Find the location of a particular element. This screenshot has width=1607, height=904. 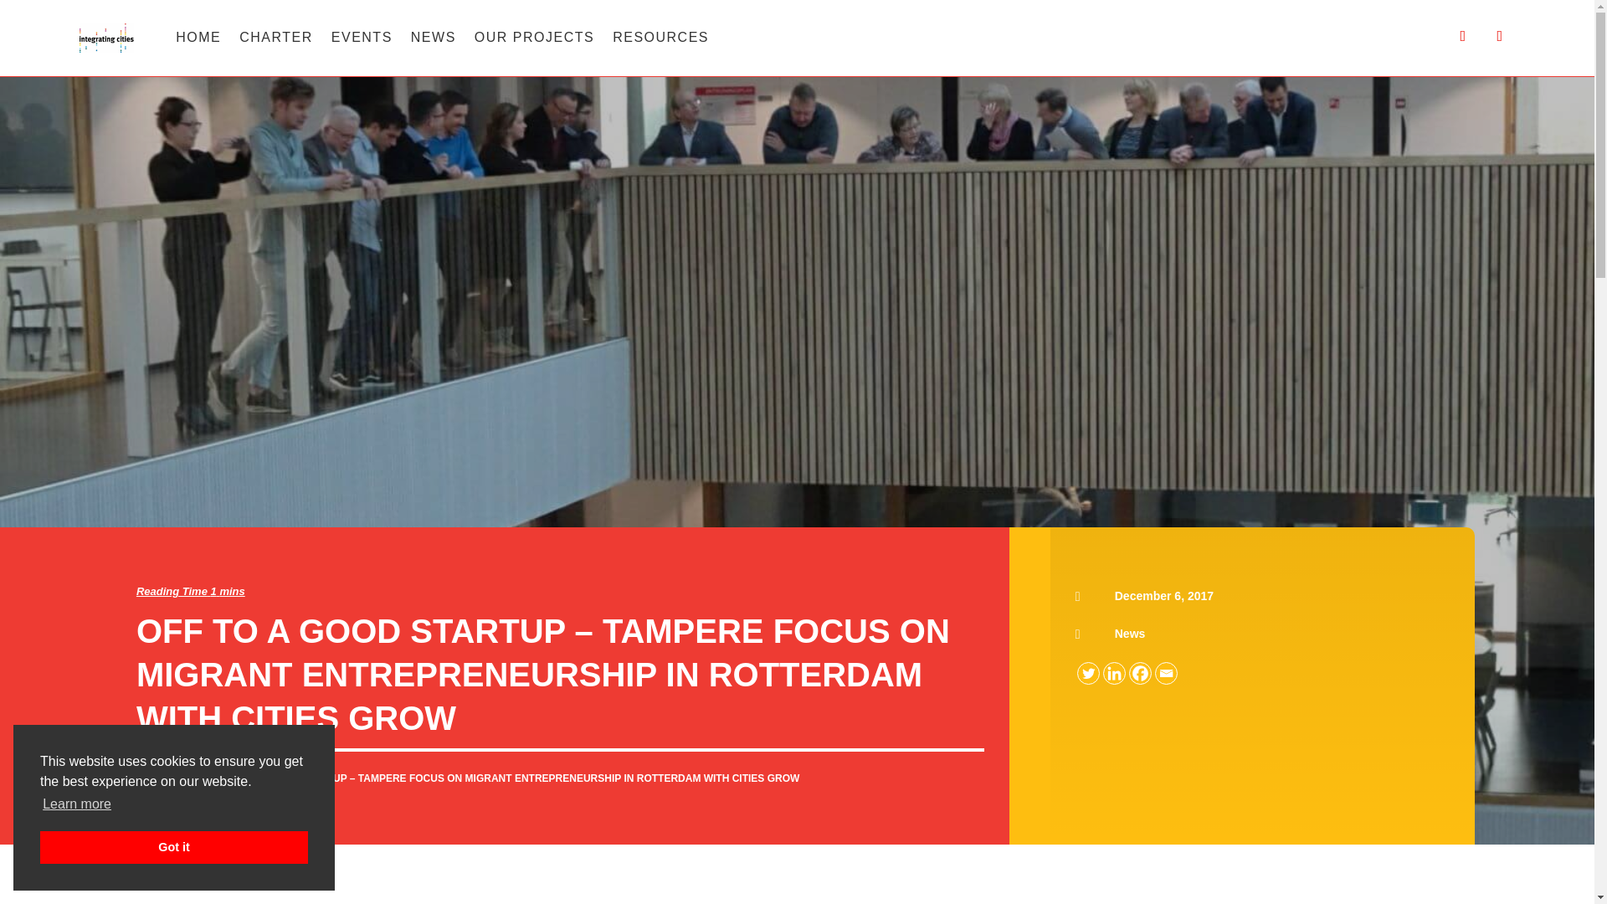

RESOURCES is located at coordinates (660, 28).